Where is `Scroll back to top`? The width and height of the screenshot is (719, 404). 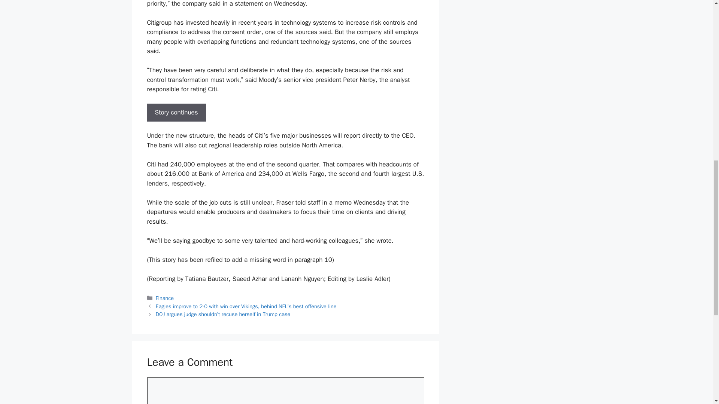
Scroll back to top is located at coordinates (695, 355).